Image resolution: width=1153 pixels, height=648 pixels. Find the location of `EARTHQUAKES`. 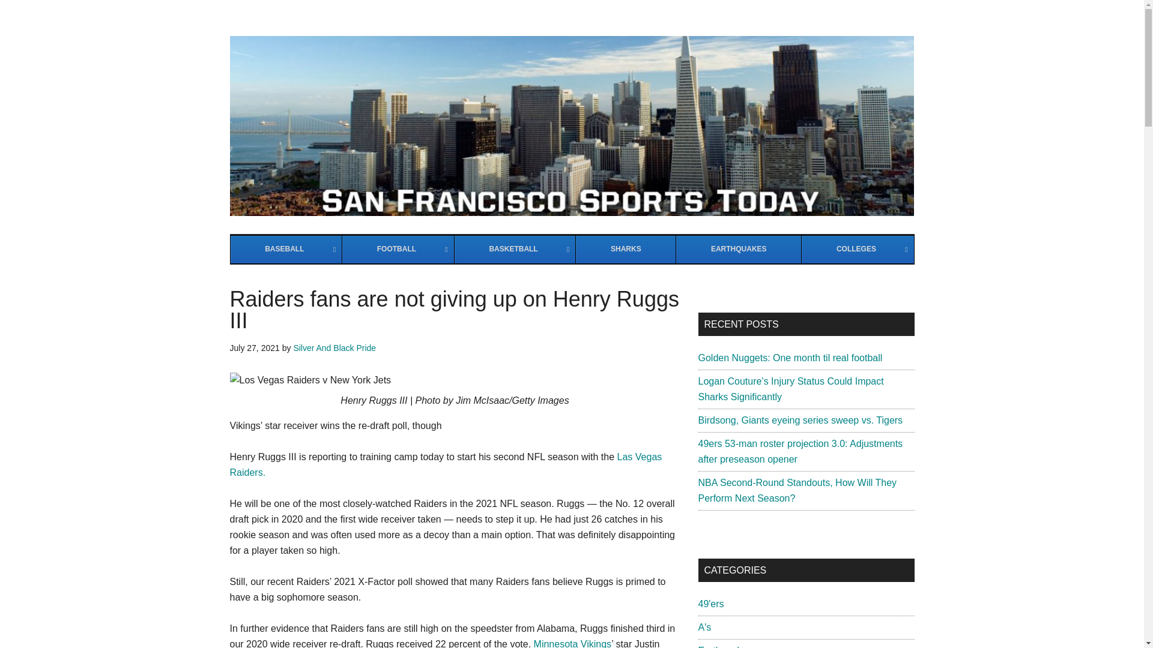

EARTHQUAKES is located at coordinates (739, 250).